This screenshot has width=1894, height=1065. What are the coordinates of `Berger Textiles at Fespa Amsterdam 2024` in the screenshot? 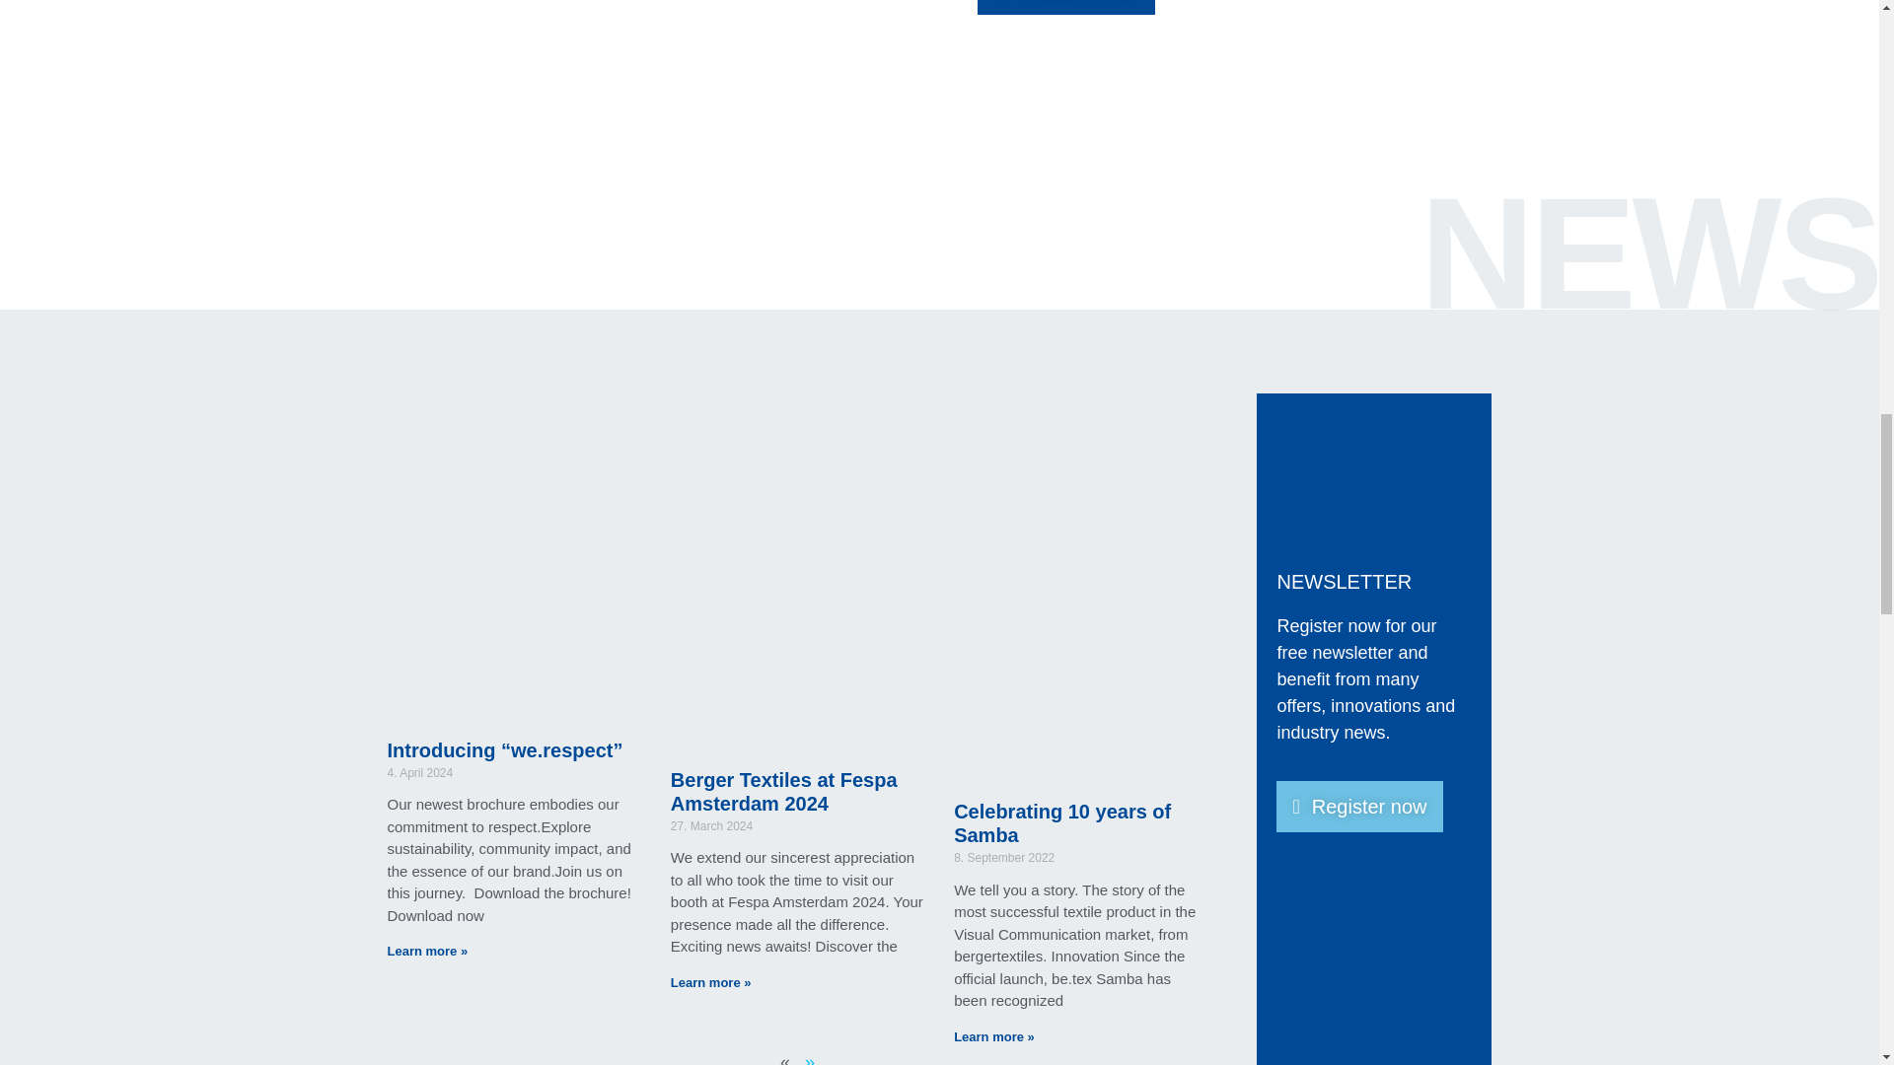 It's located at (783, 791).